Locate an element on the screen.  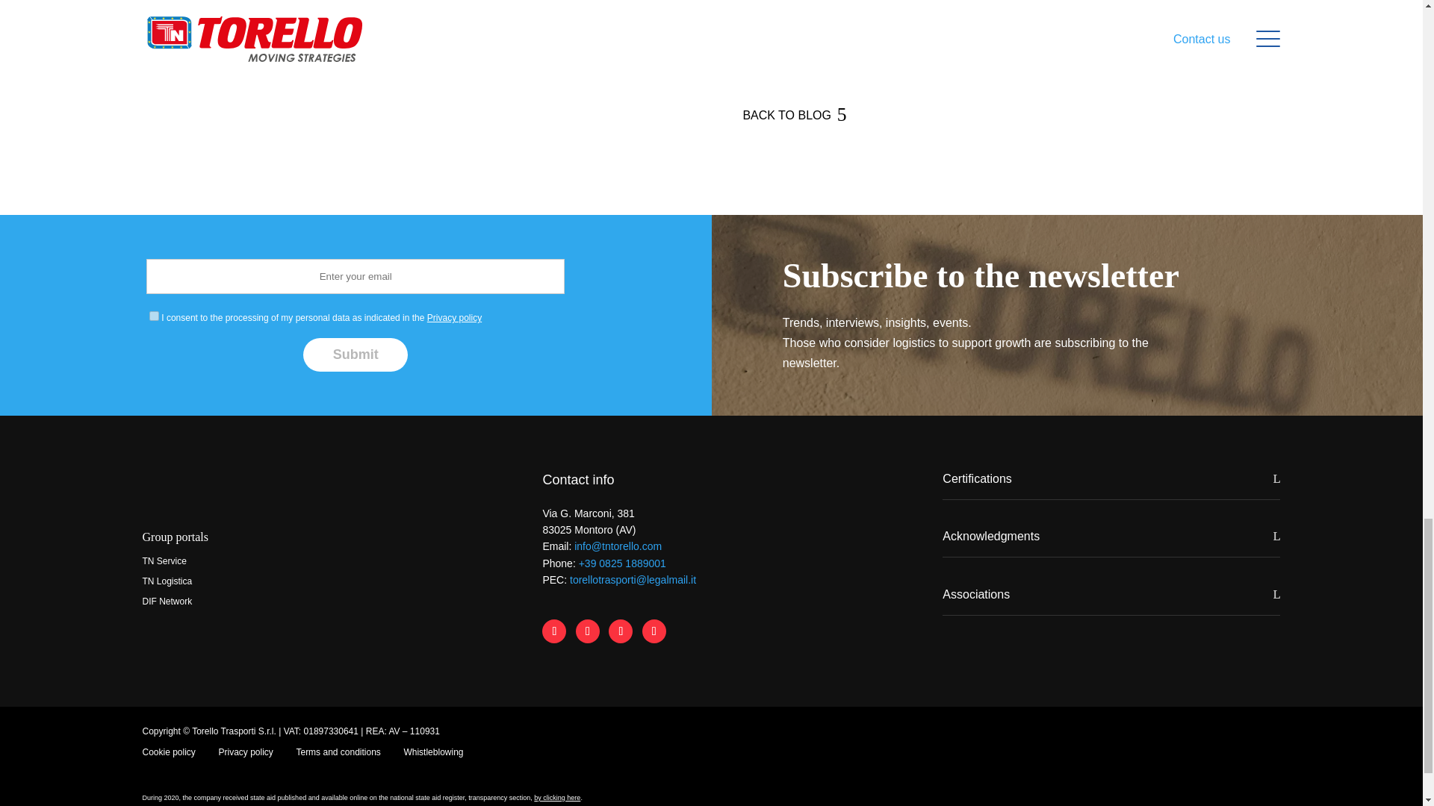
Follow on Facebook is located at coordinates (554, 631).